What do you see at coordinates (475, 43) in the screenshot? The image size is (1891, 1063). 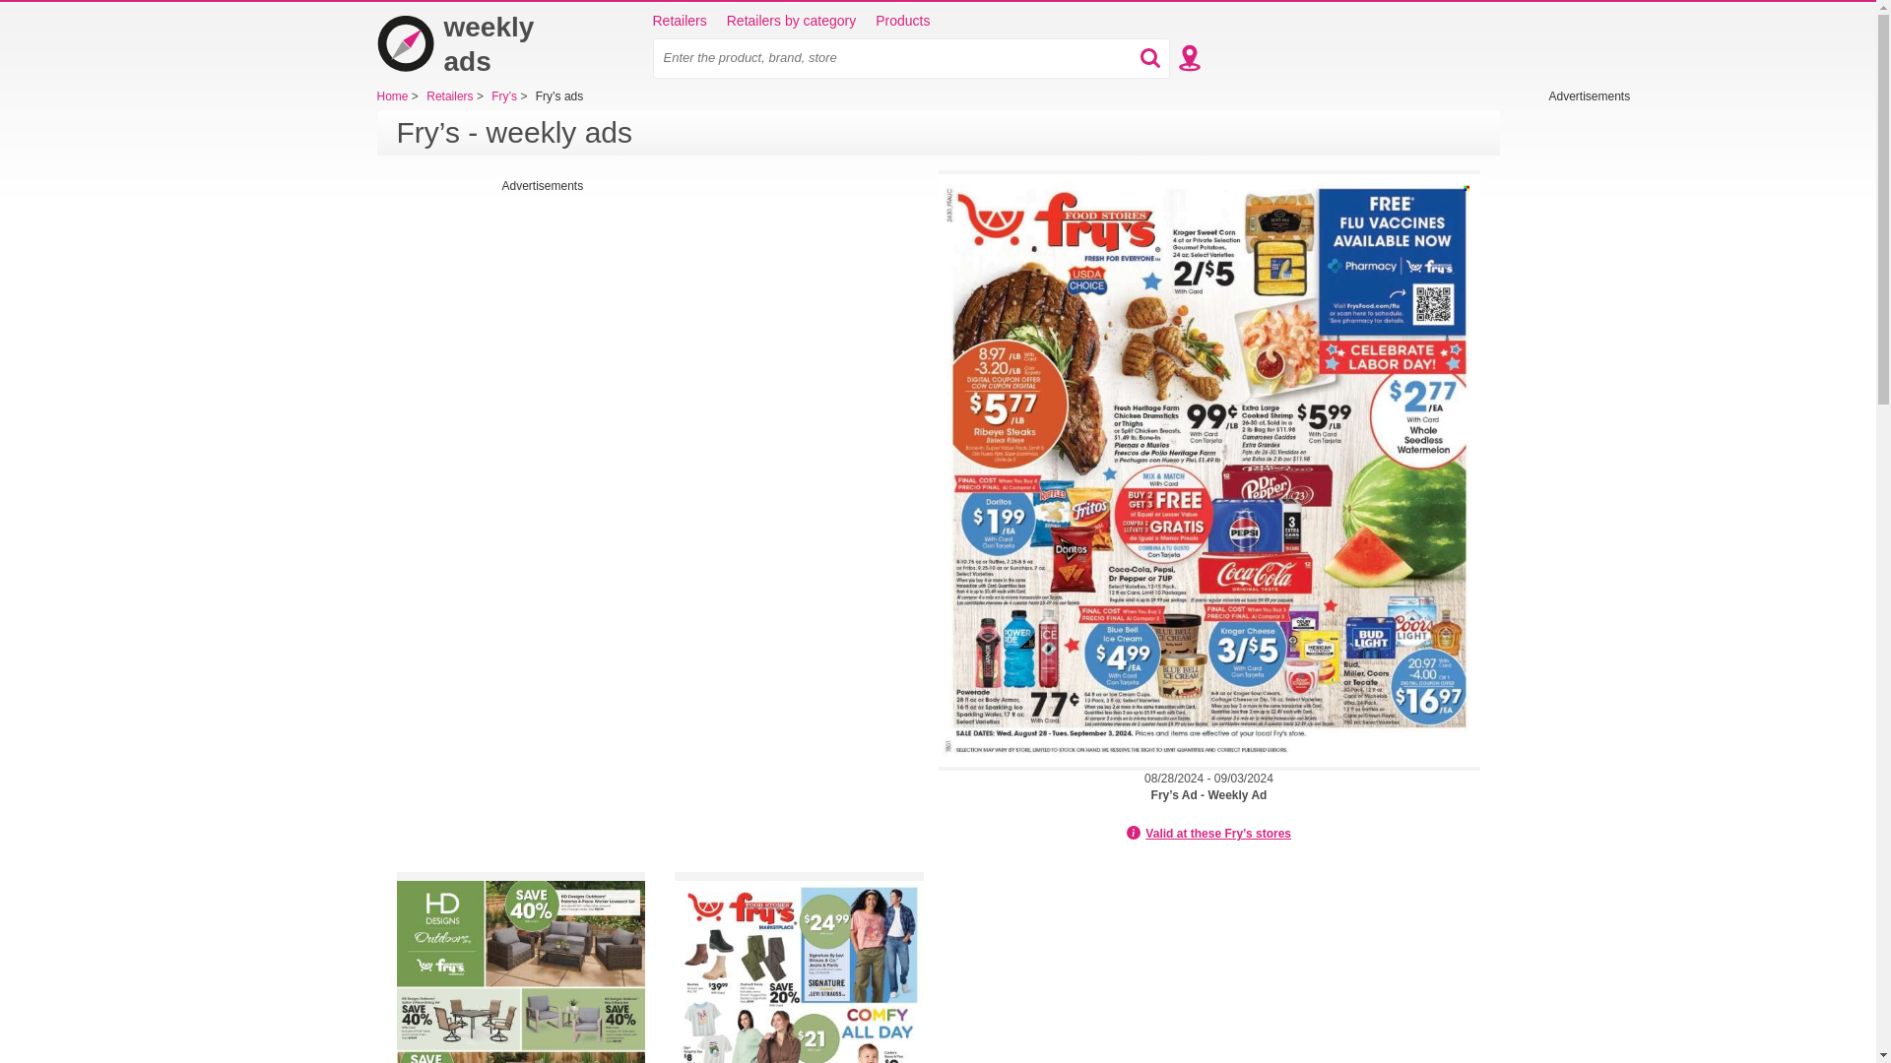 I see `Home` at bounding box center [475, 43].